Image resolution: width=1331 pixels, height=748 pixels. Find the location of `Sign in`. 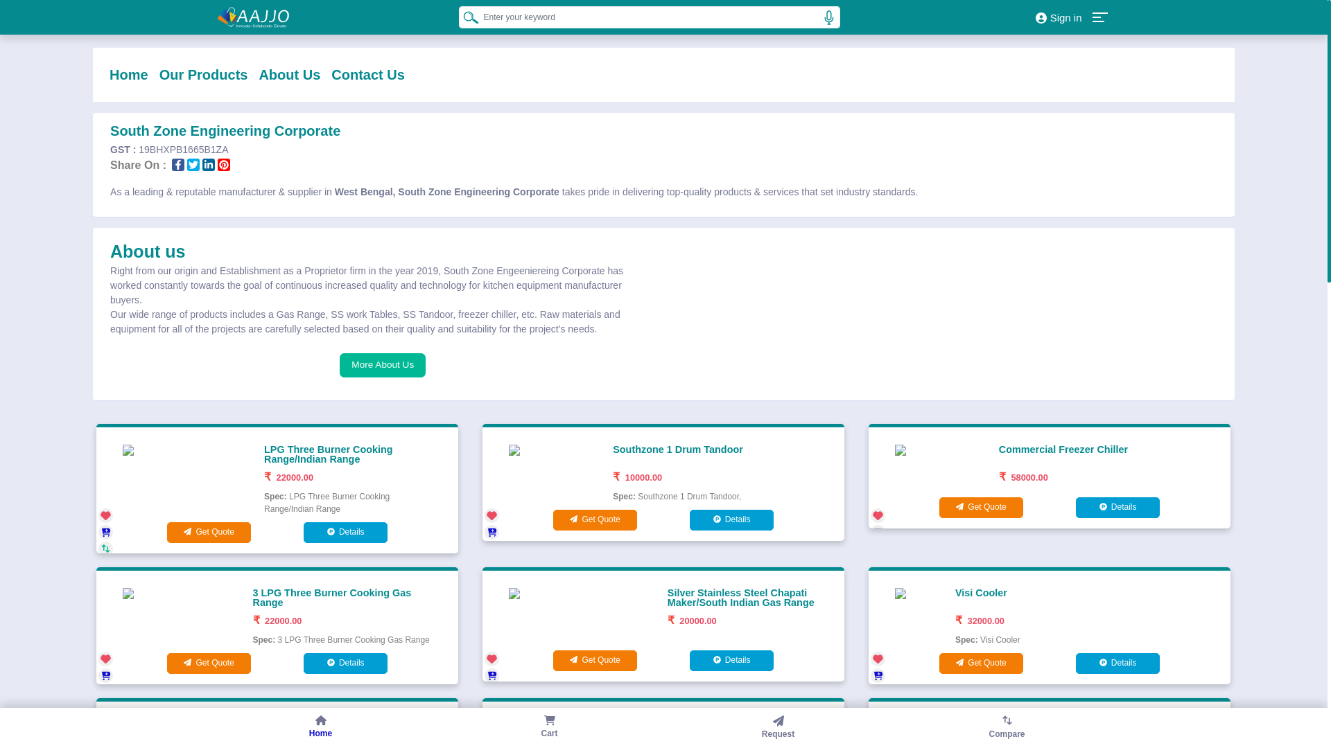

Sign in is located at coordinates (1058, 17).